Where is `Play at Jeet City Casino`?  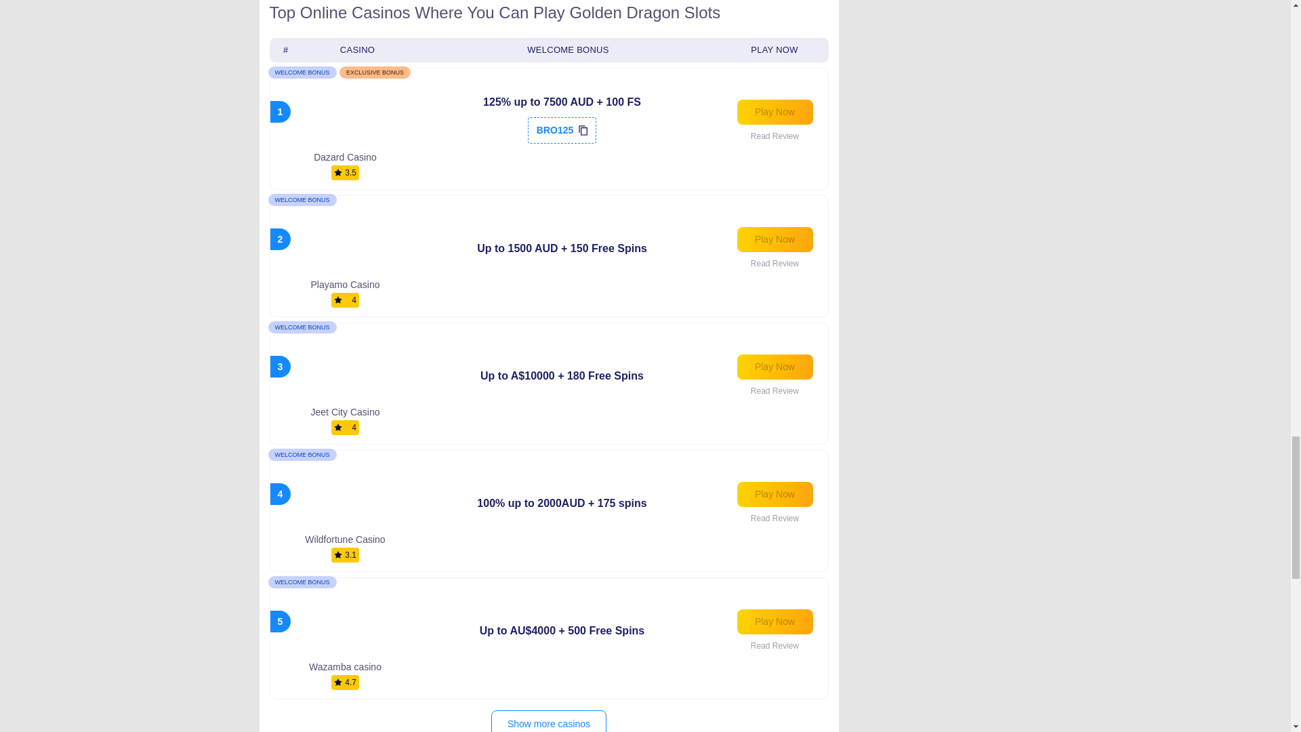
Play at Jeet City Casino is located at coordinates (775, 367).